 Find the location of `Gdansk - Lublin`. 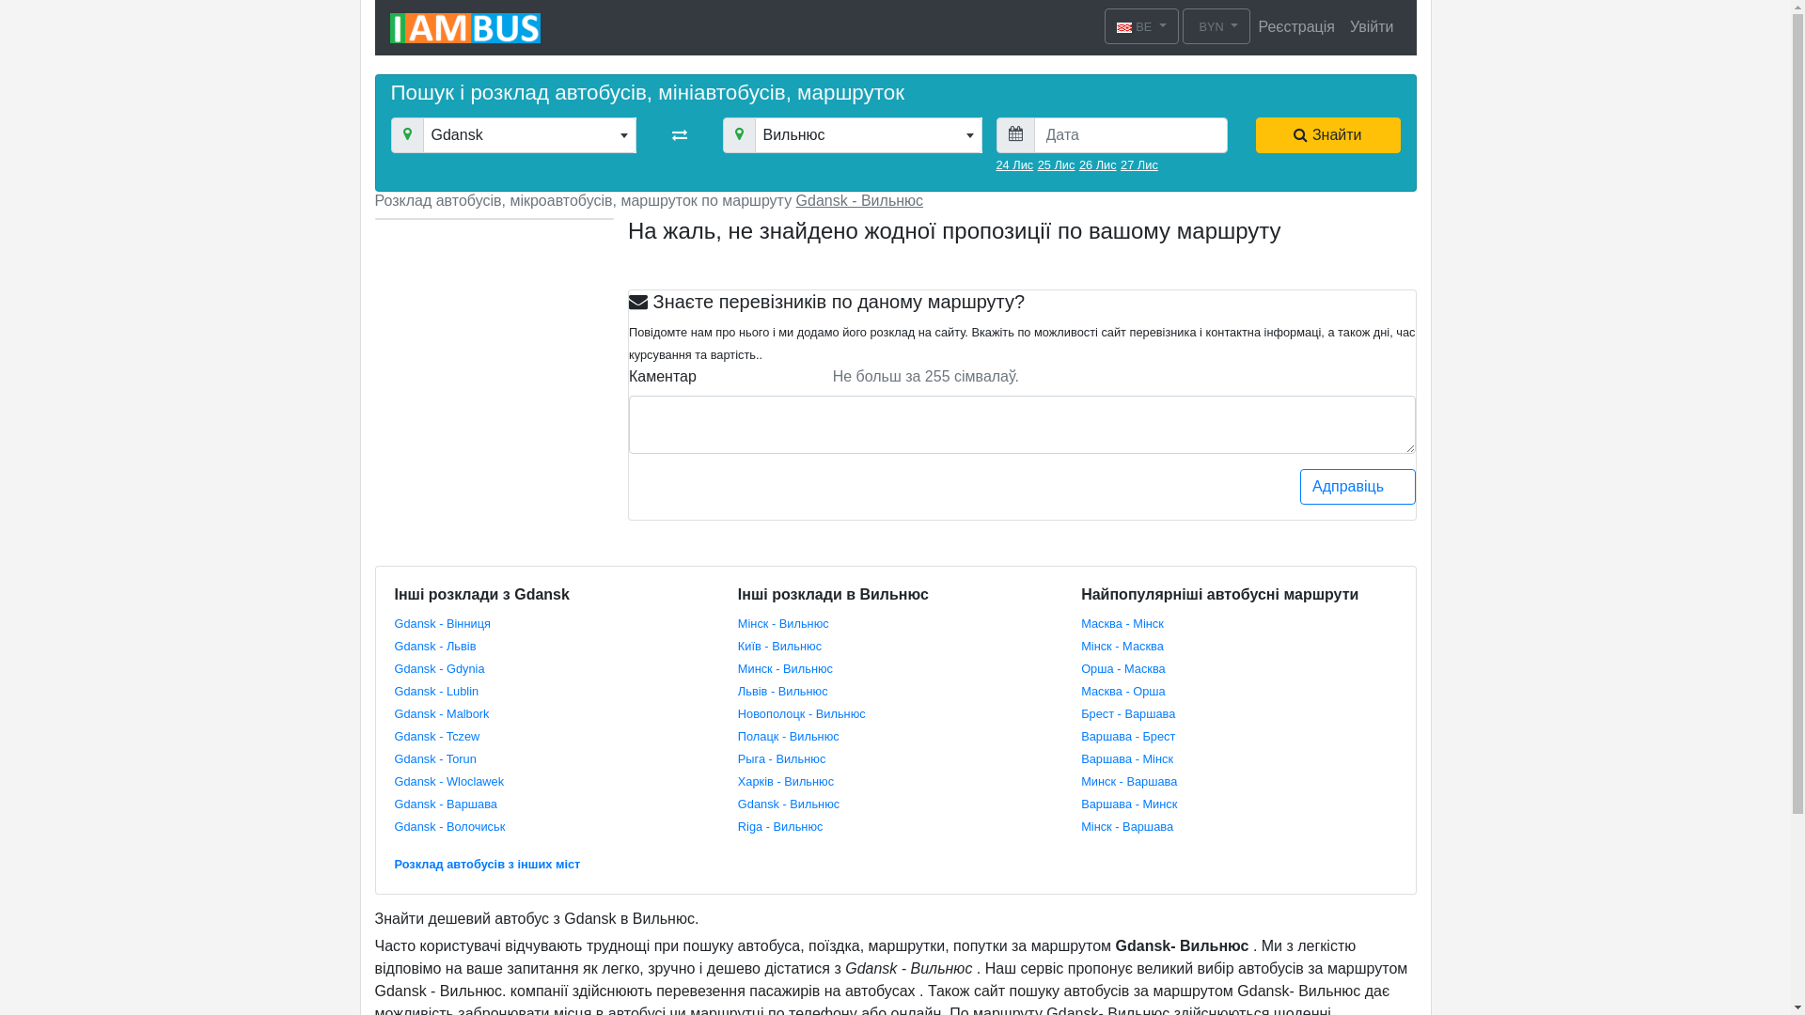

Gdansk - Lublin is located at coordinates (437, 690).